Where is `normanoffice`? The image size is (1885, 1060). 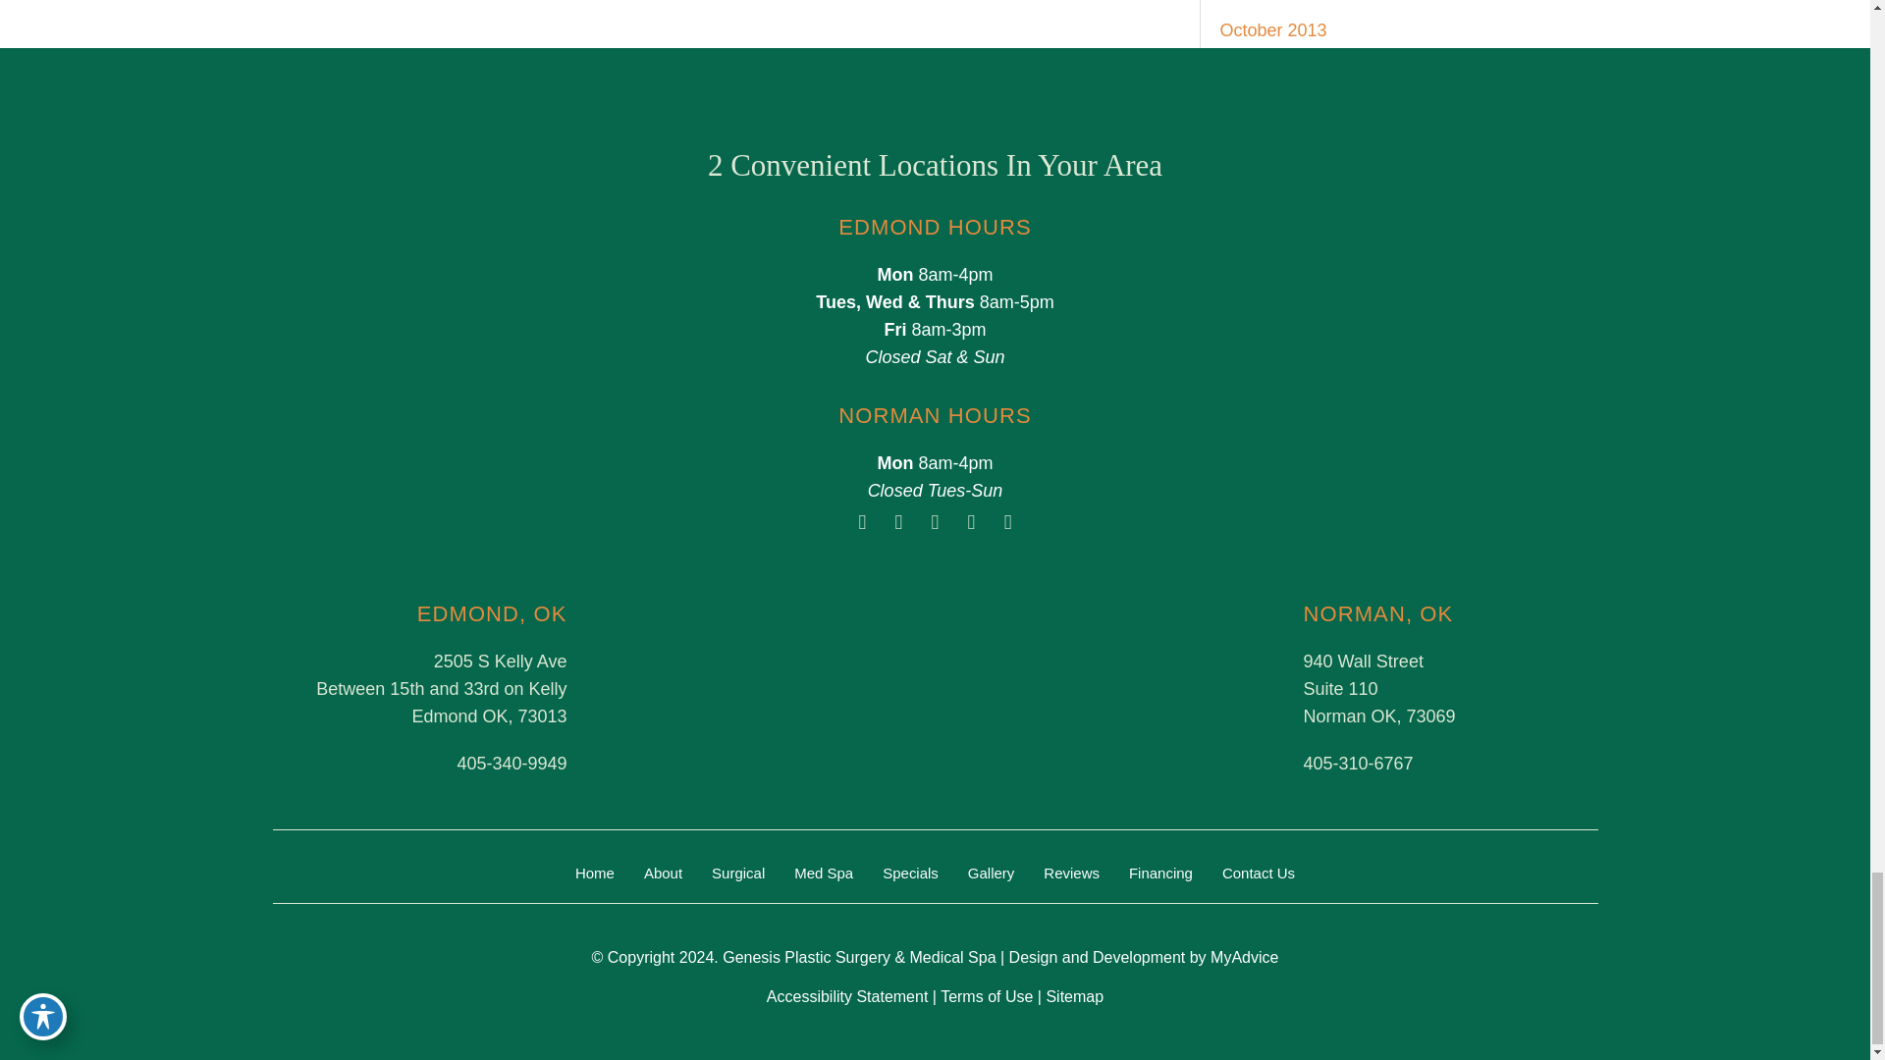 normanoffice is located at coordinates (1104, 687).